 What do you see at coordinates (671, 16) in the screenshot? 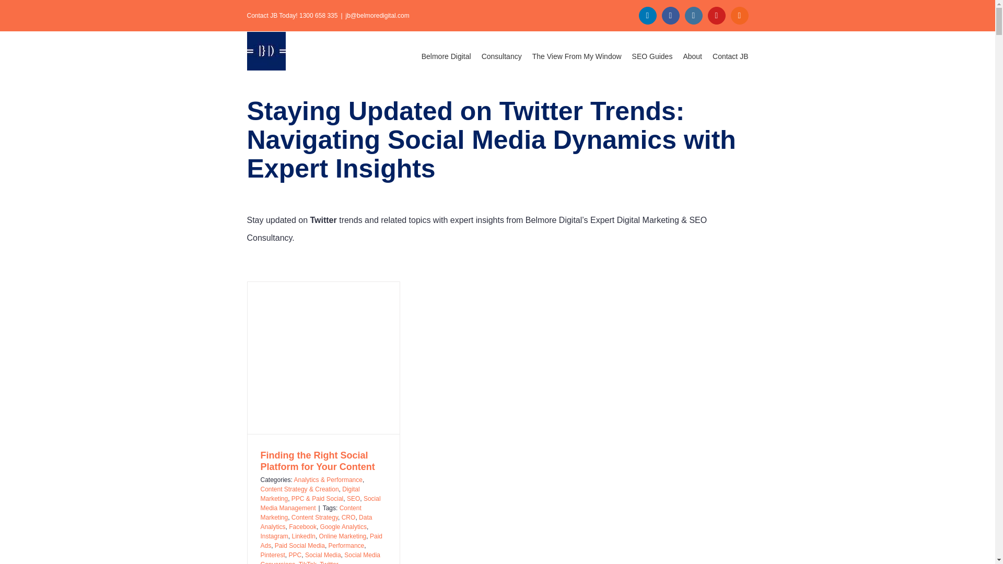
I see `Facebook` at bounding box center [671, 16].